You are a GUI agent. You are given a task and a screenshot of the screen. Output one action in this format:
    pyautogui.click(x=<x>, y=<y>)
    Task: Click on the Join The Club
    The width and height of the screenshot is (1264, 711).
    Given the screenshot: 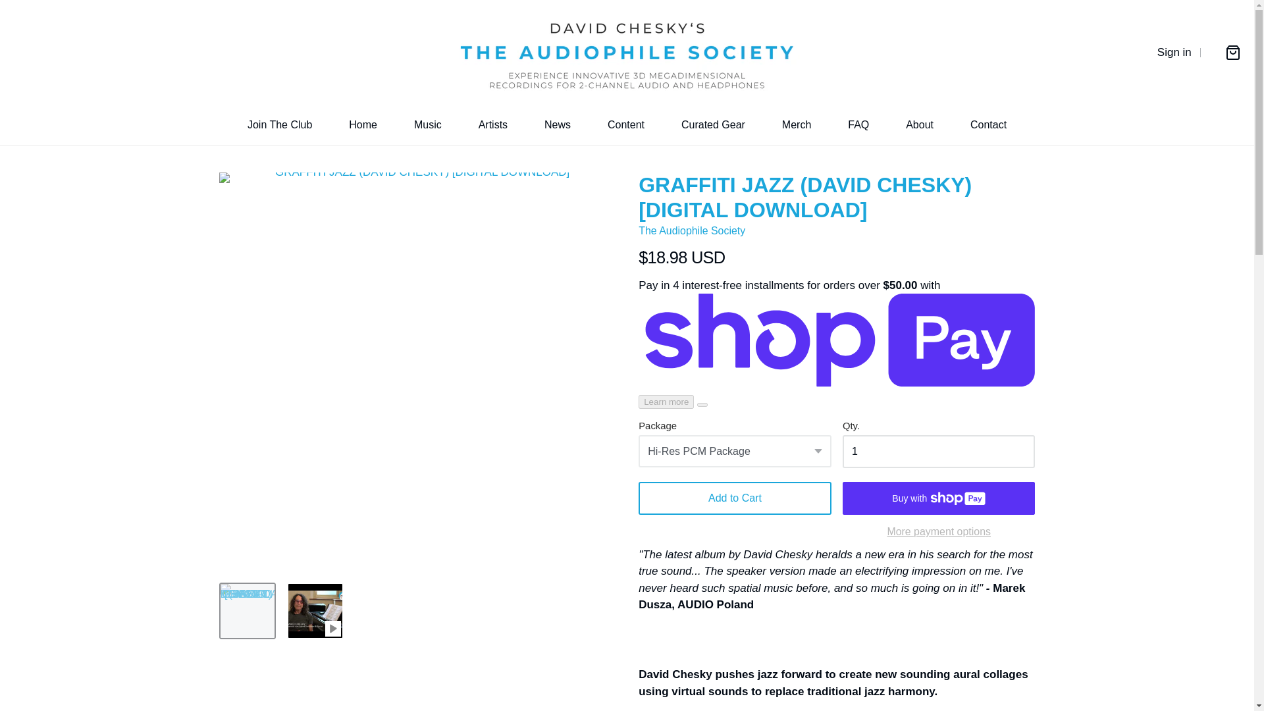 What is the action you would take?
    pyautogui.click(x=280, y=125)
    